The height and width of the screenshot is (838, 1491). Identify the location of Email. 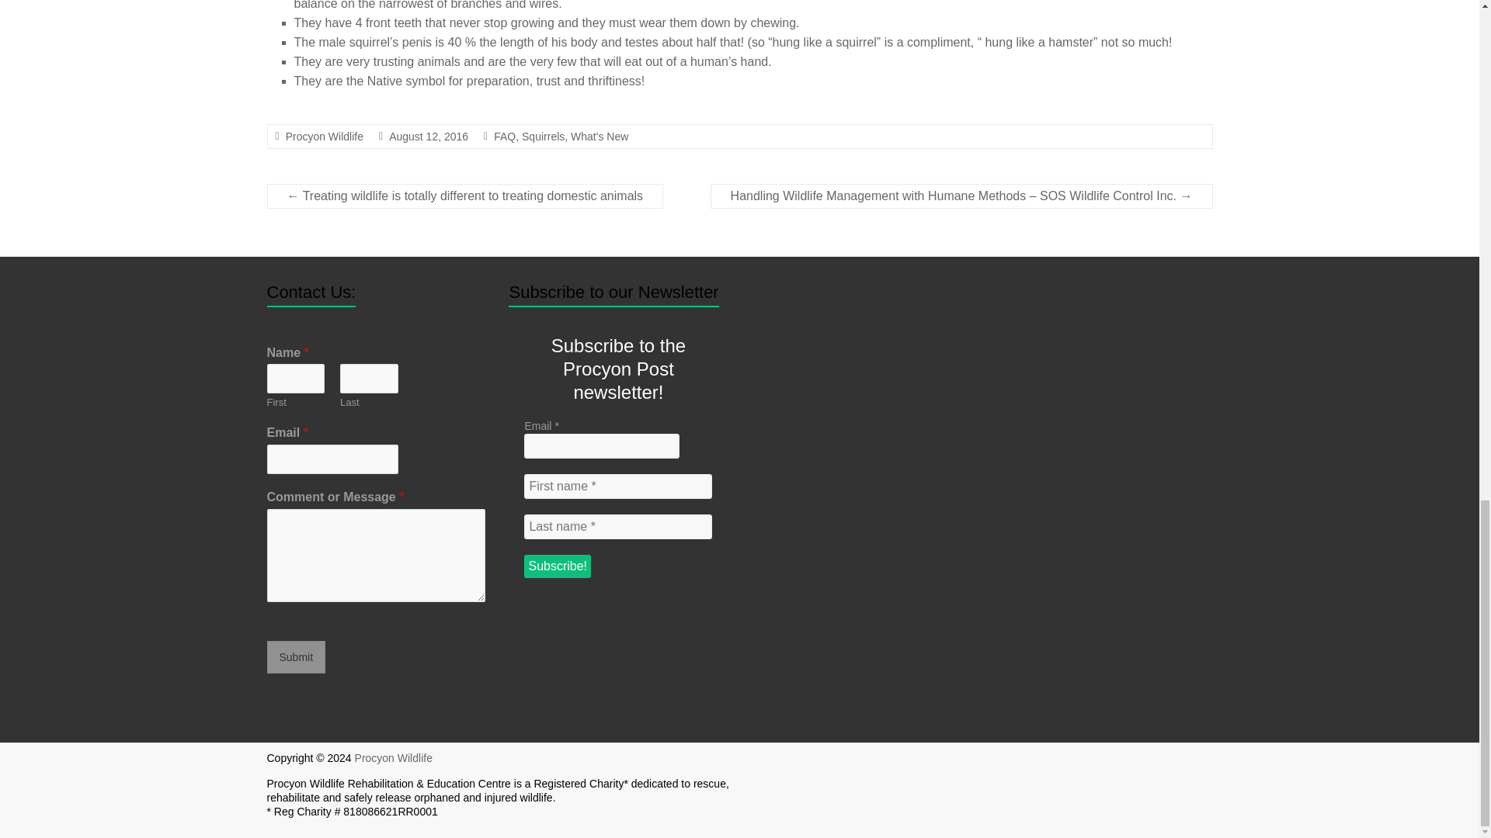
(602, 445).